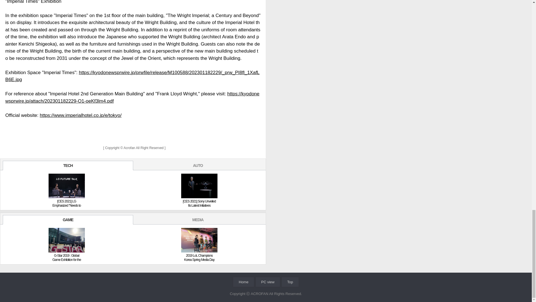 Image resolution: width=536 pixels, height=302 pixels. What do you see at coordinates (68, 166) in the screenshot?
I see `TECH` at bounding box center [68, 166].